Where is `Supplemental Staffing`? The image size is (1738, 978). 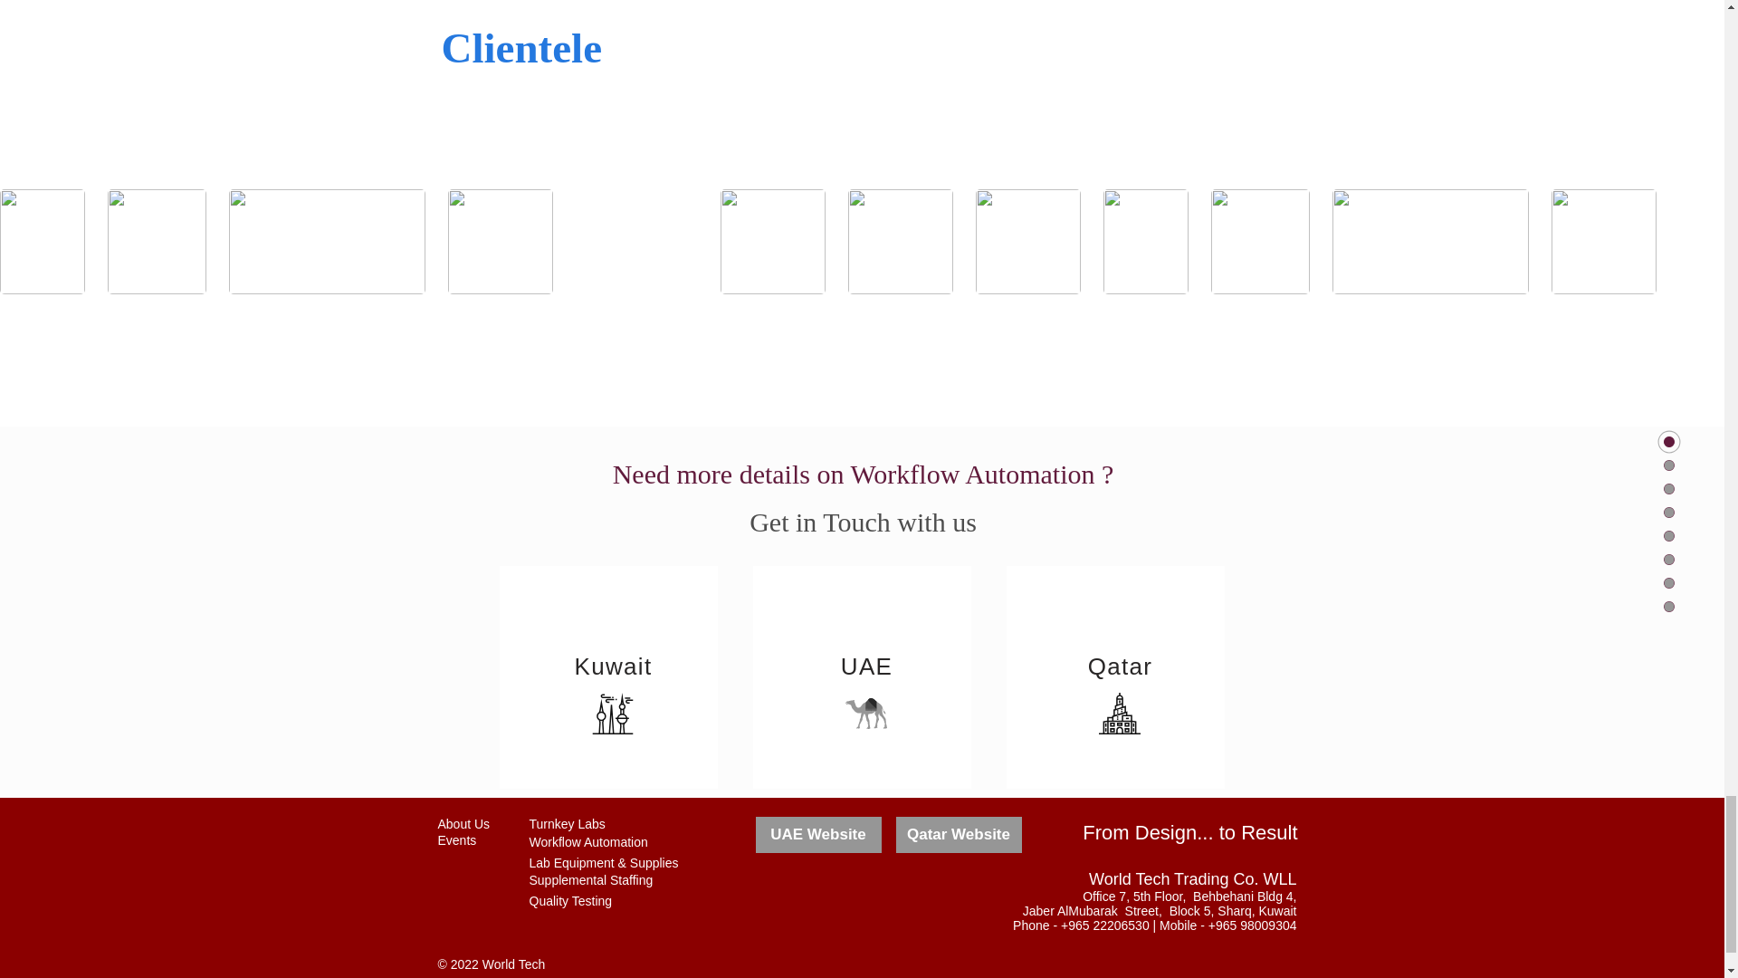 Supplemental Staffing is located at coordinates (590, 880).